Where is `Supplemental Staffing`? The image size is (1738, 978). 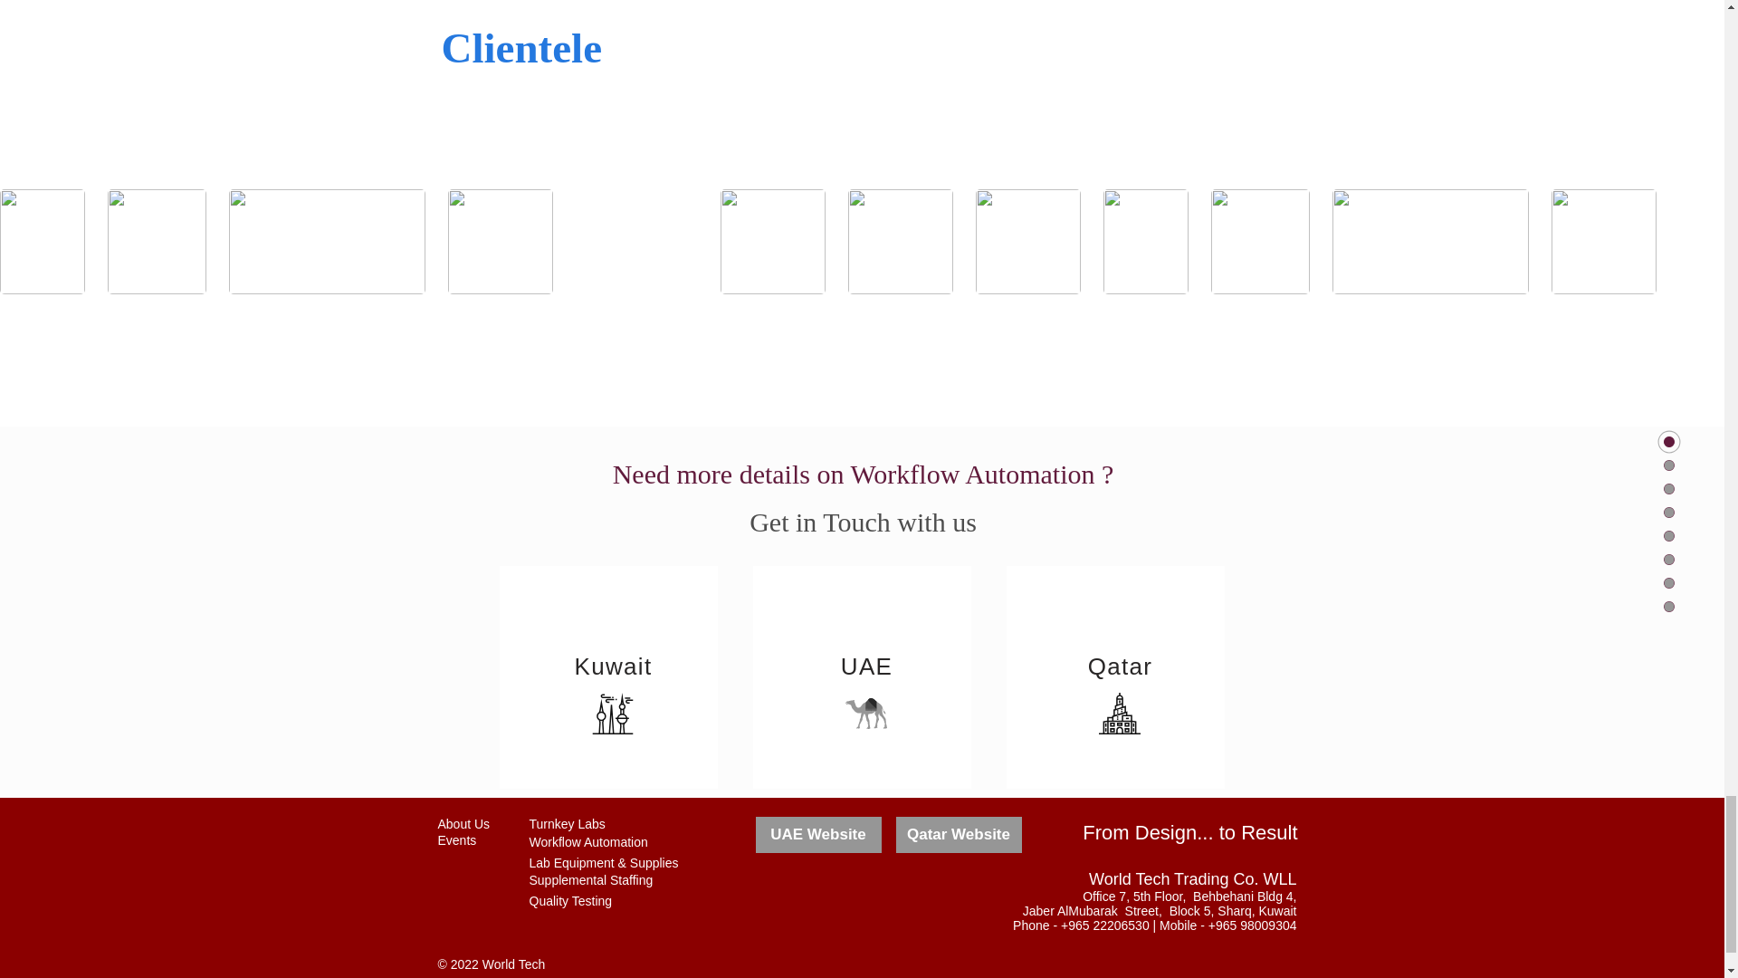 Supplemental Staffing is located at coordinates (590, 880).